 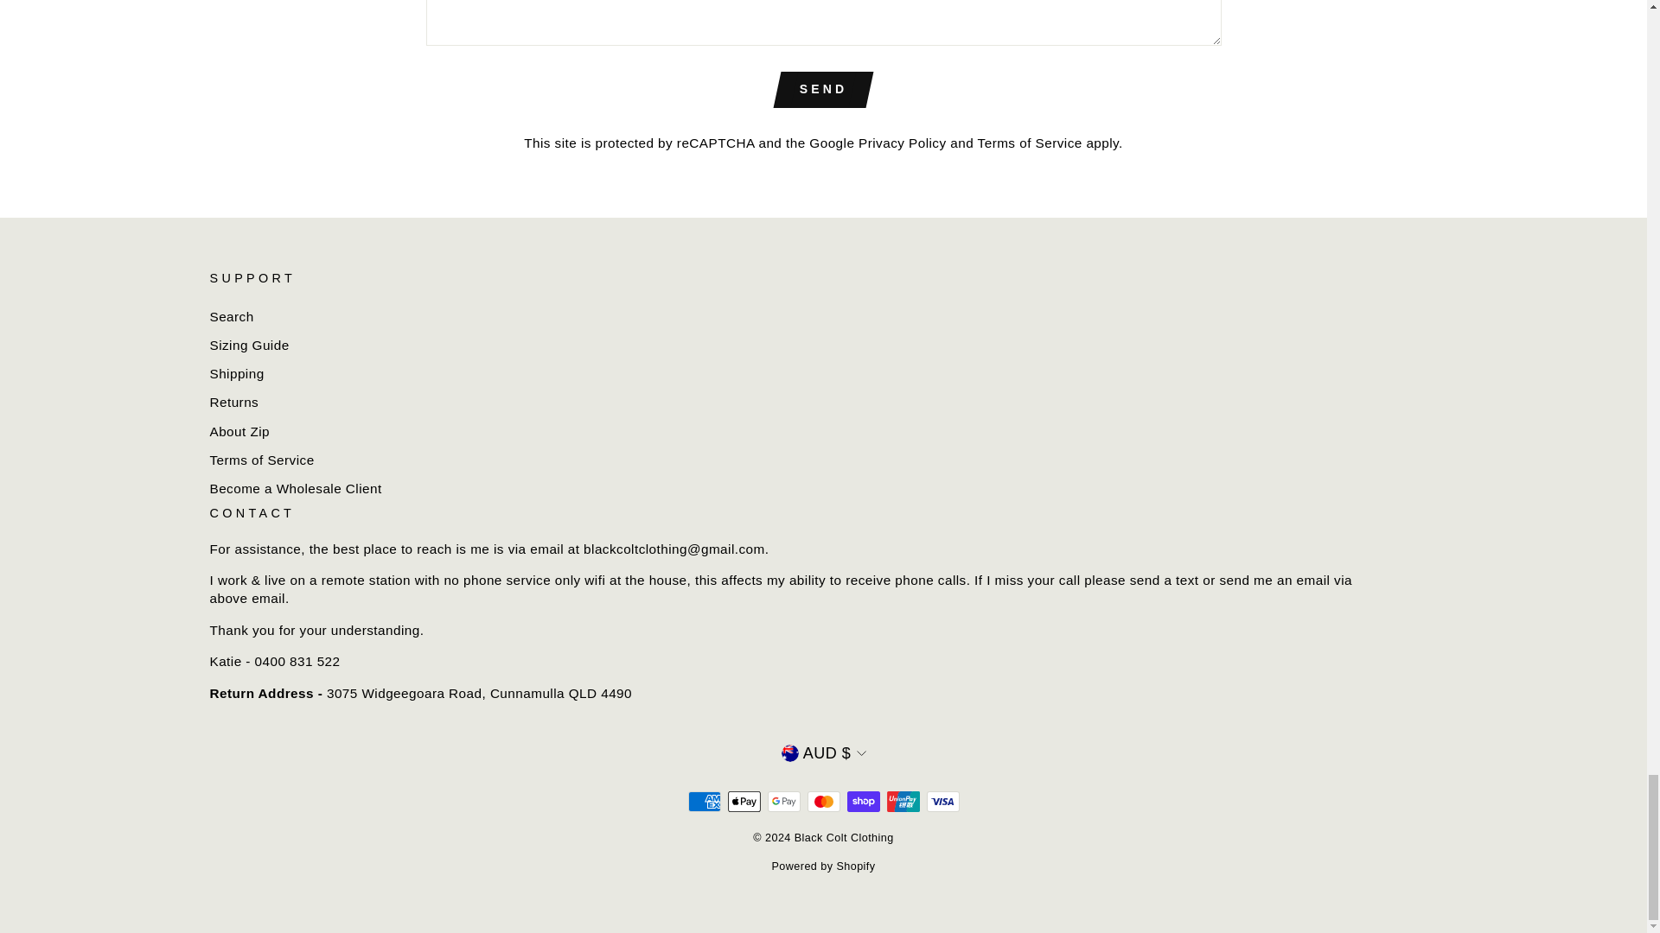 What do you see at coordinates (823, 801) in the screenshot?
I see `Mastercard` at bounding box center [823, 801].